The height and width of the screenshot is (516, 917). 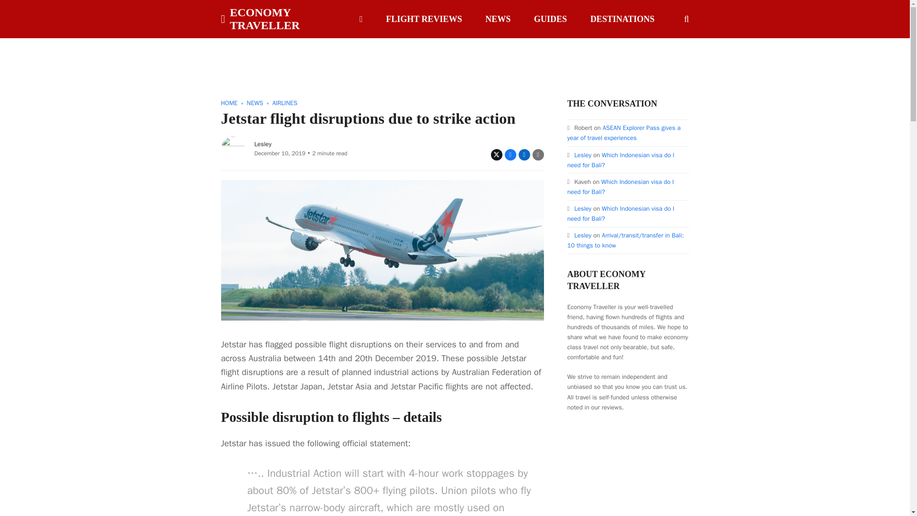 What do you see at coordinates (285, 103) in the screenshot?
I see `AIRLINES` at bounding box center [285, 103].